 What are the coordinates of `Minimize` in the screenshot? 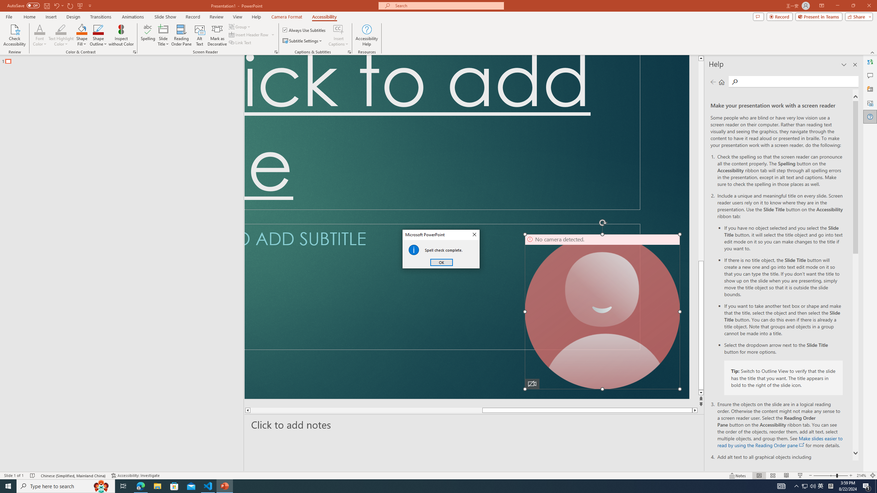 It's located at (815, 11).